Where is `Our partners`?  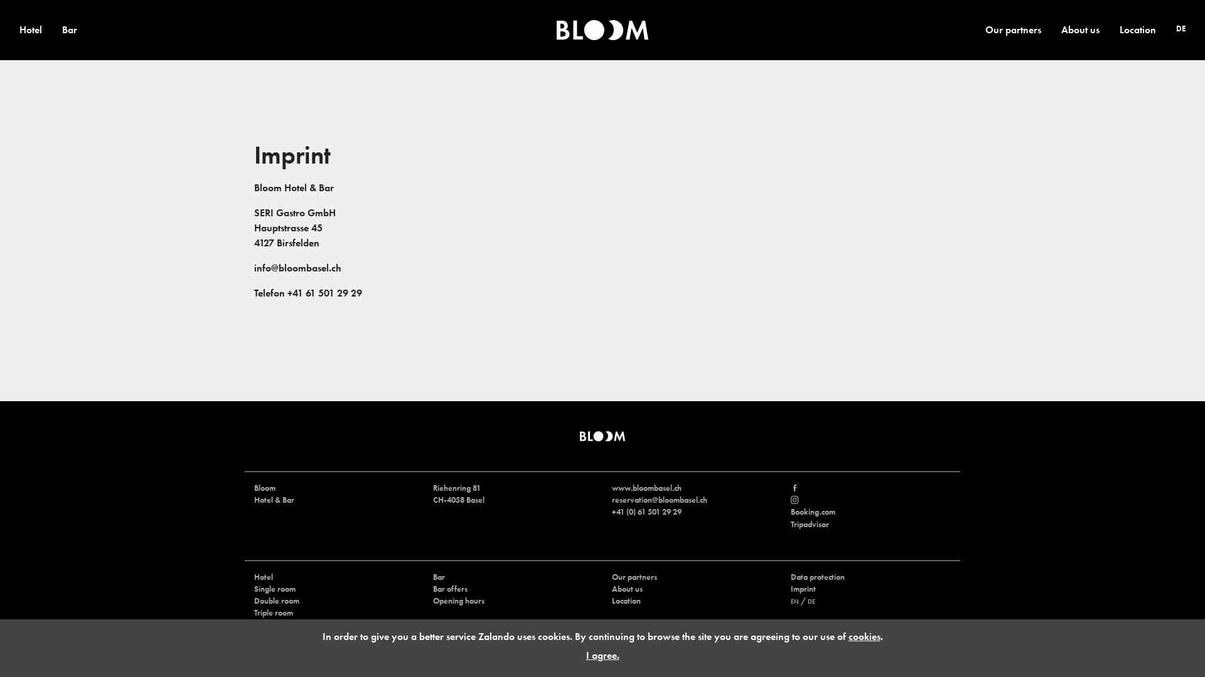 Our partners is located at coordinates (635, 577).